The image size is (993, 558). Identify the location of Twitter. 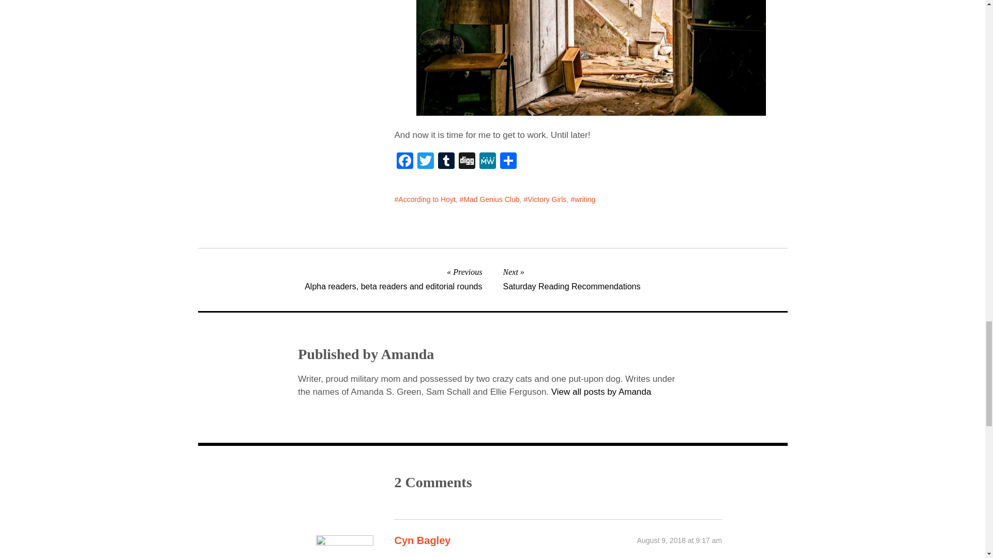
(425, 161).